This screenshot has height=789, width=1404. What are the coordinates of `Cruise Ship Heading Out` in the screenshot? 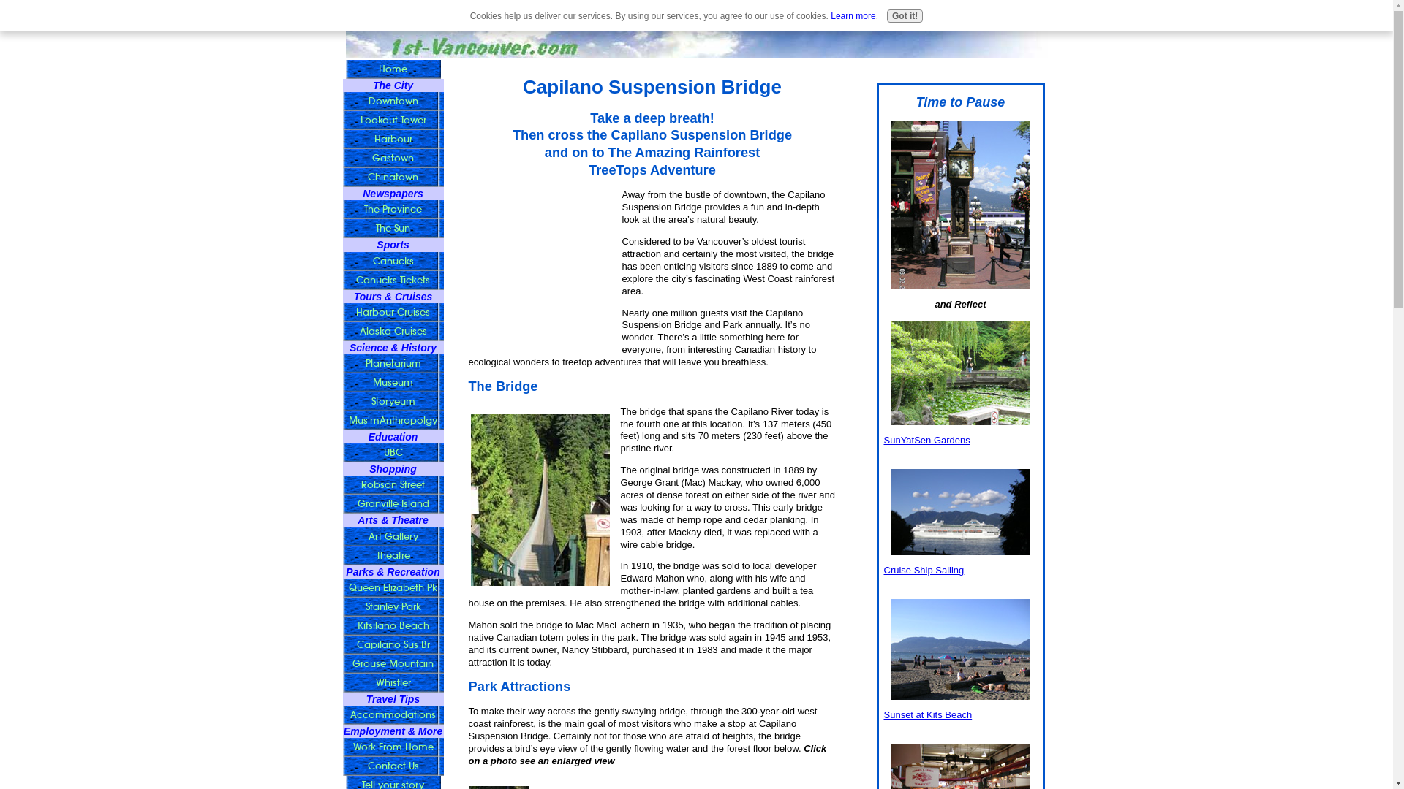 It's located at (960, 512).